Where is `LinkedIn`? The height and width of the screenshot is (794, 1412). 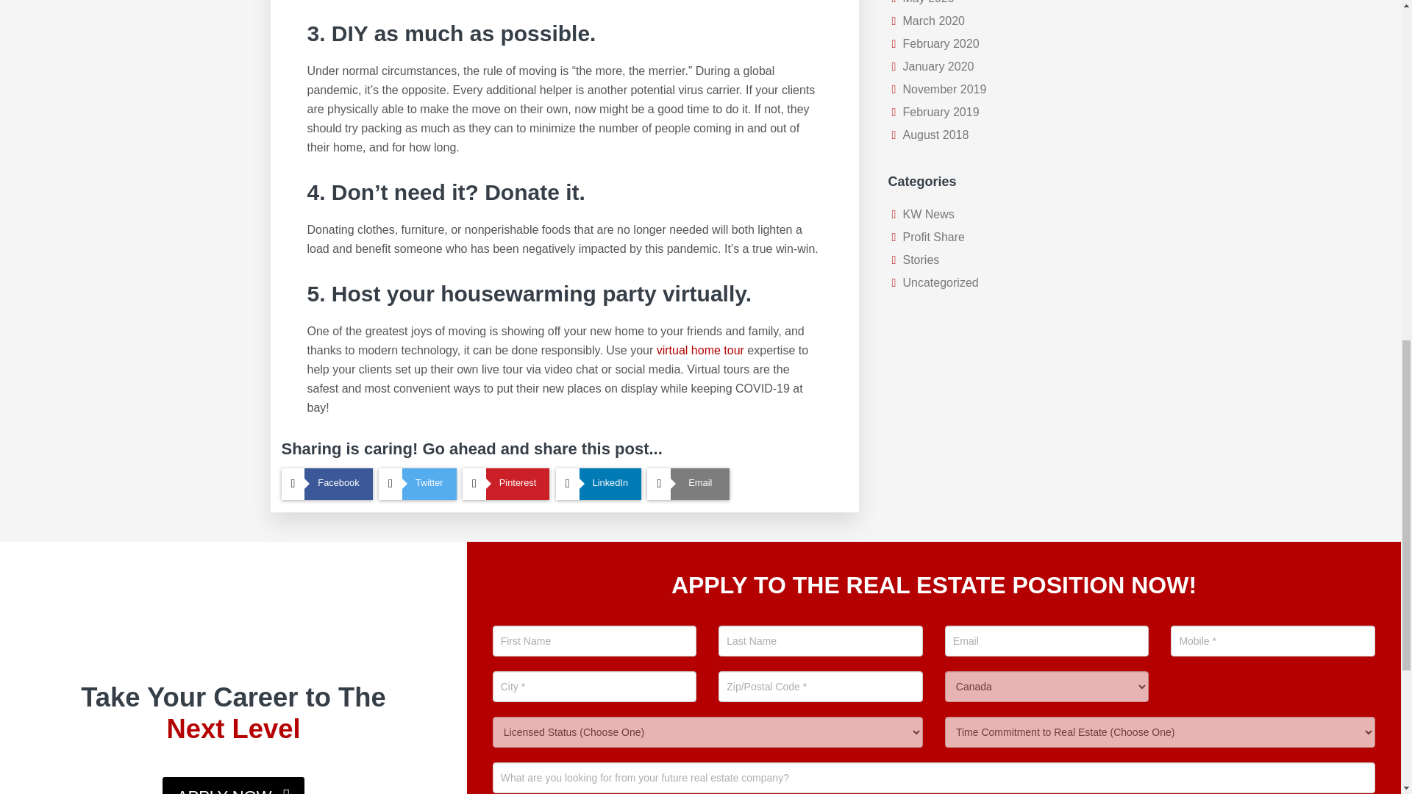
LinkedIn is located at coordinates (599, 484).